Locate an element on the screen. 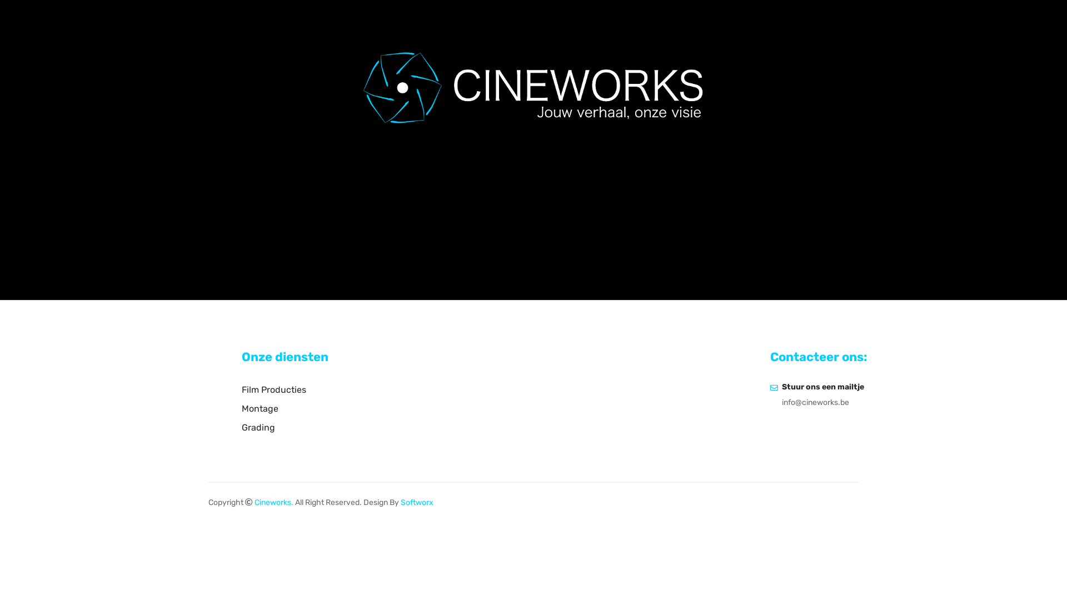  Softworx is located at coordinates (417, 502).